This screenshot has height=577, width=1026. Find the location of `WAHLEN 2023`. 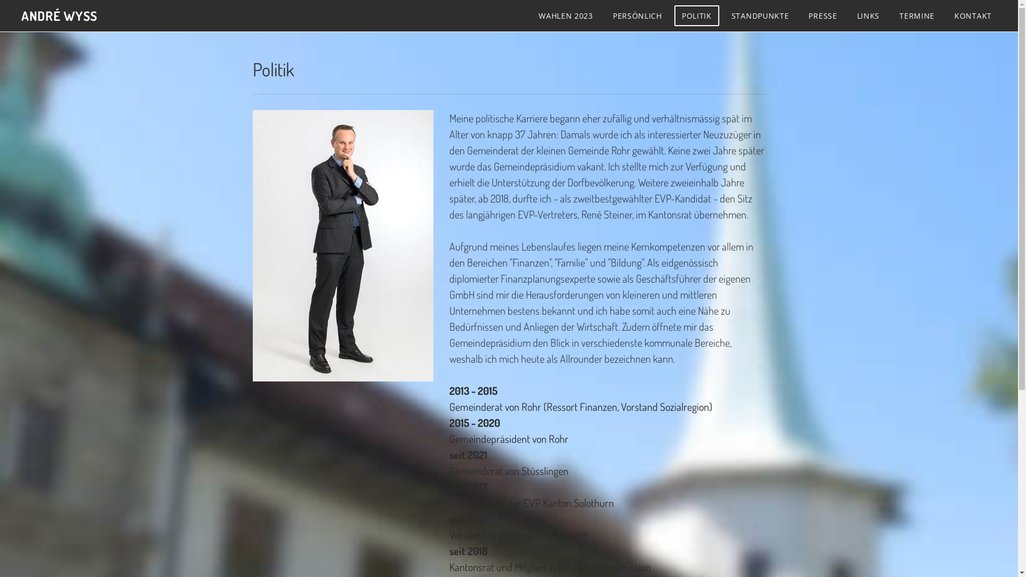

WAHLEN 2023 is located at coordinates (566, 16).